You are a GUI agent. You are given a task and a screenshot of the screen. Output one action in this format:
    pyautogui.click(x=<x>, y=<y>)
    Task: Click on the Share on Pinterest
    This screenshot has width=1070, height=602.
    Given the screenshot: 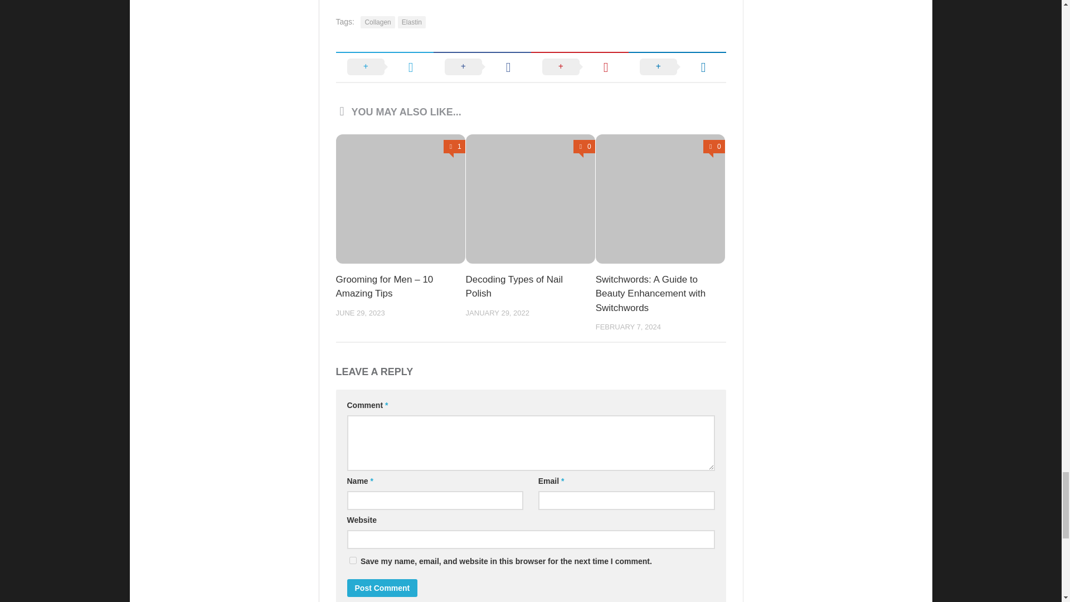 What is the action you would take?
    pyautogui.click(x=580, y=66)
    